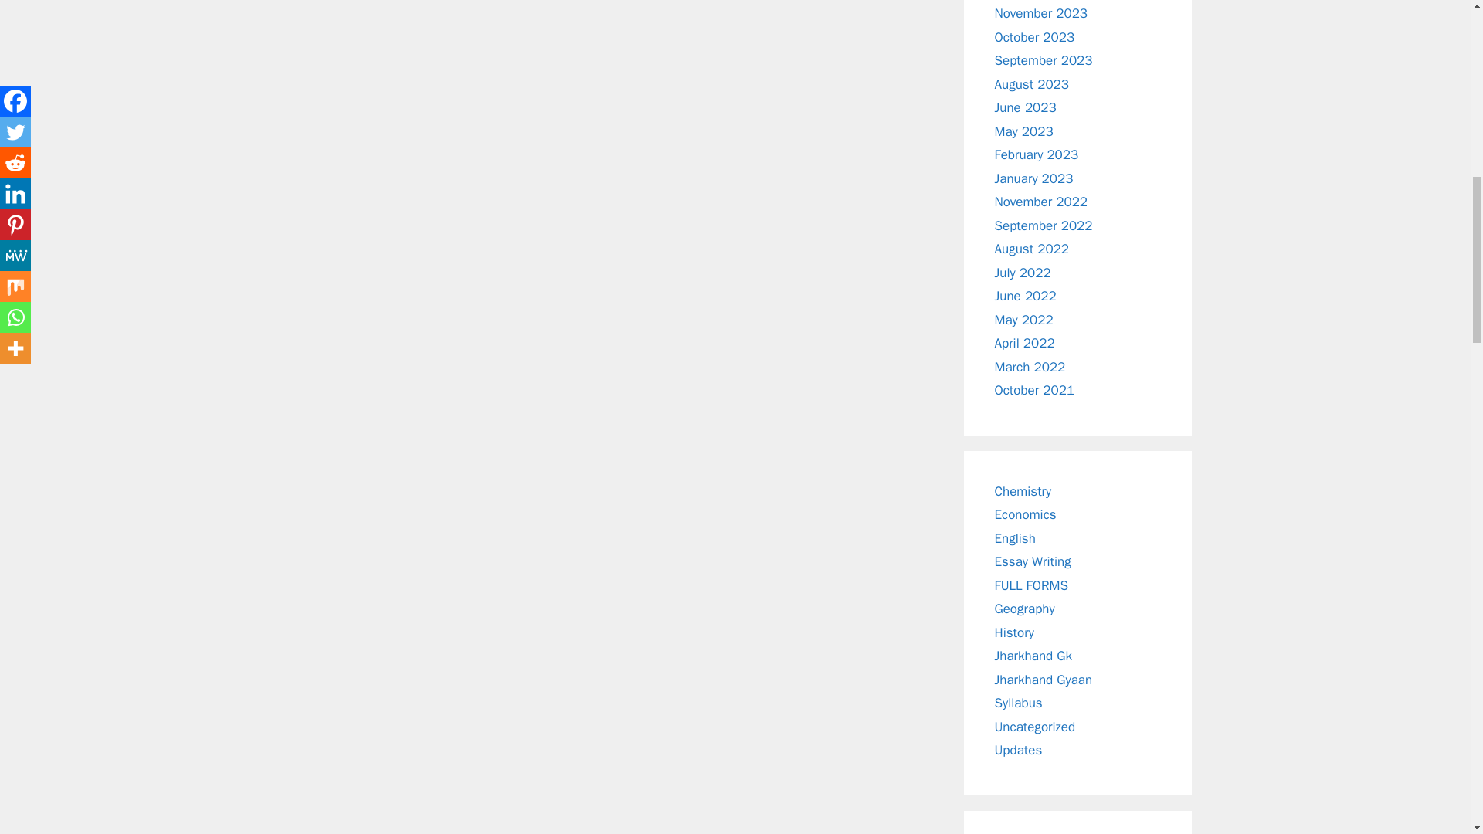 The height and width of the screenshot is (834, 1483). Describe the element at coordinates (1037, 154) in the screenshot. I see `February 2023` at that location.